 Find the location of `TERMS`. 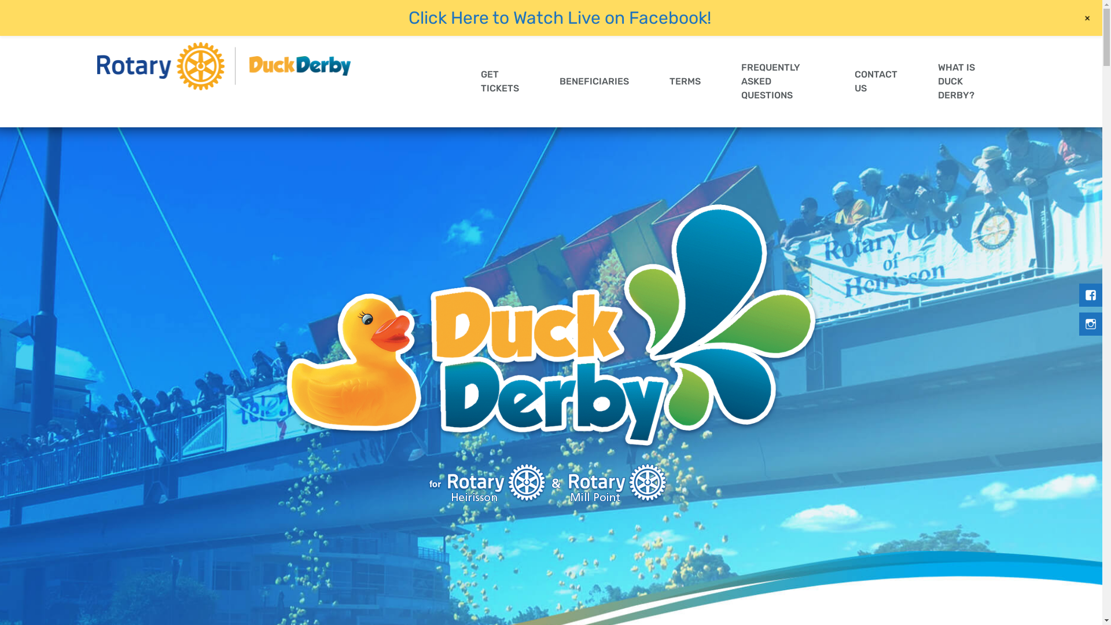

TERMS is located at coordinates (685, 82).